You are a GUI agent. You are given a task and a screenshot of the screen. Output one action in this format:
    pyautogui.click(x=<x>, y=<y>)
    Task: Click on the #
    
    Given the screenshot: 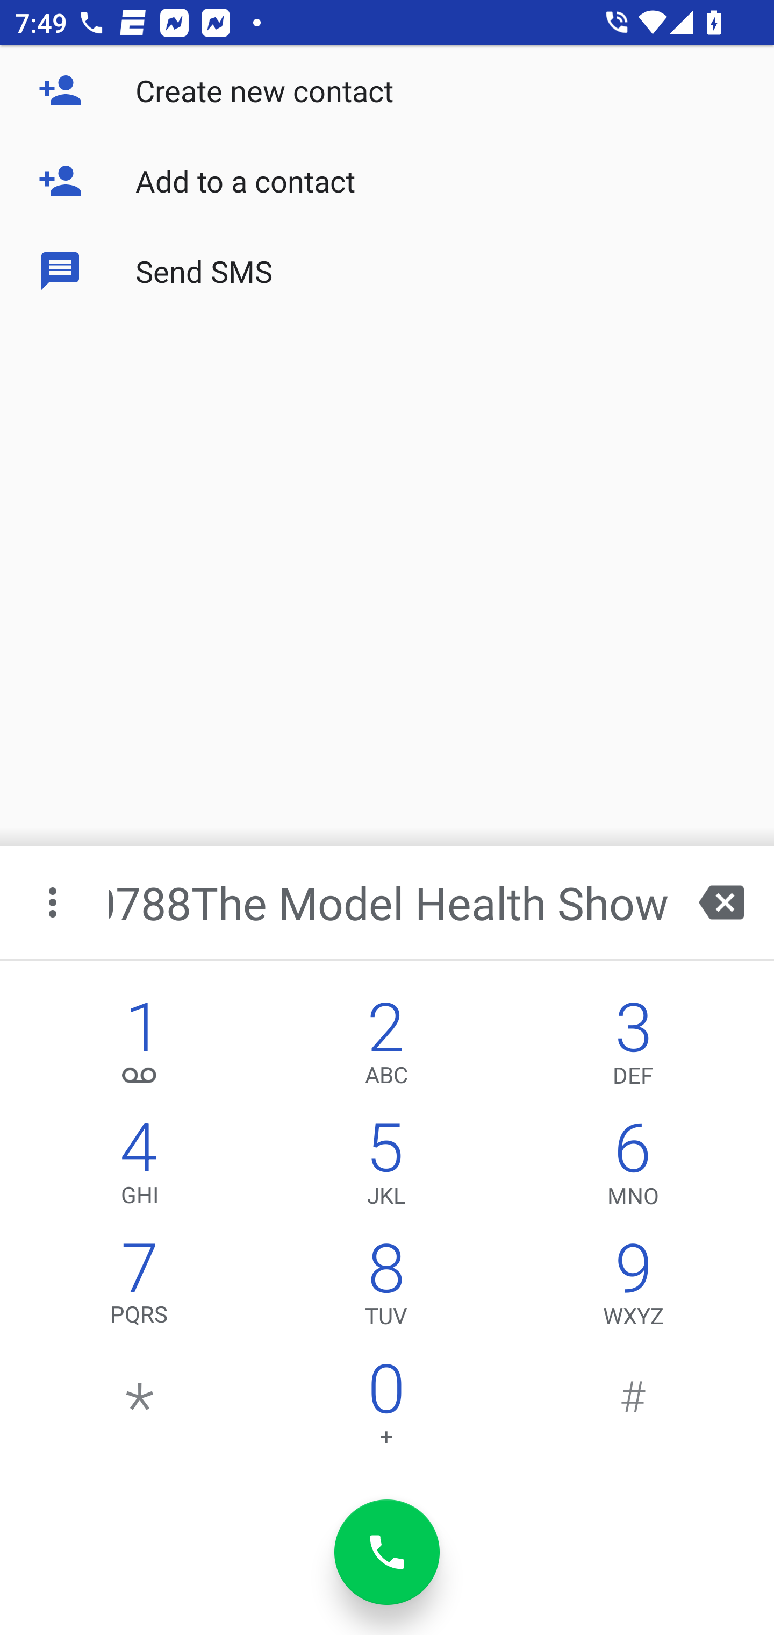 What is the action you would take?
    pyautogui.click(x=633, y=1409)
    